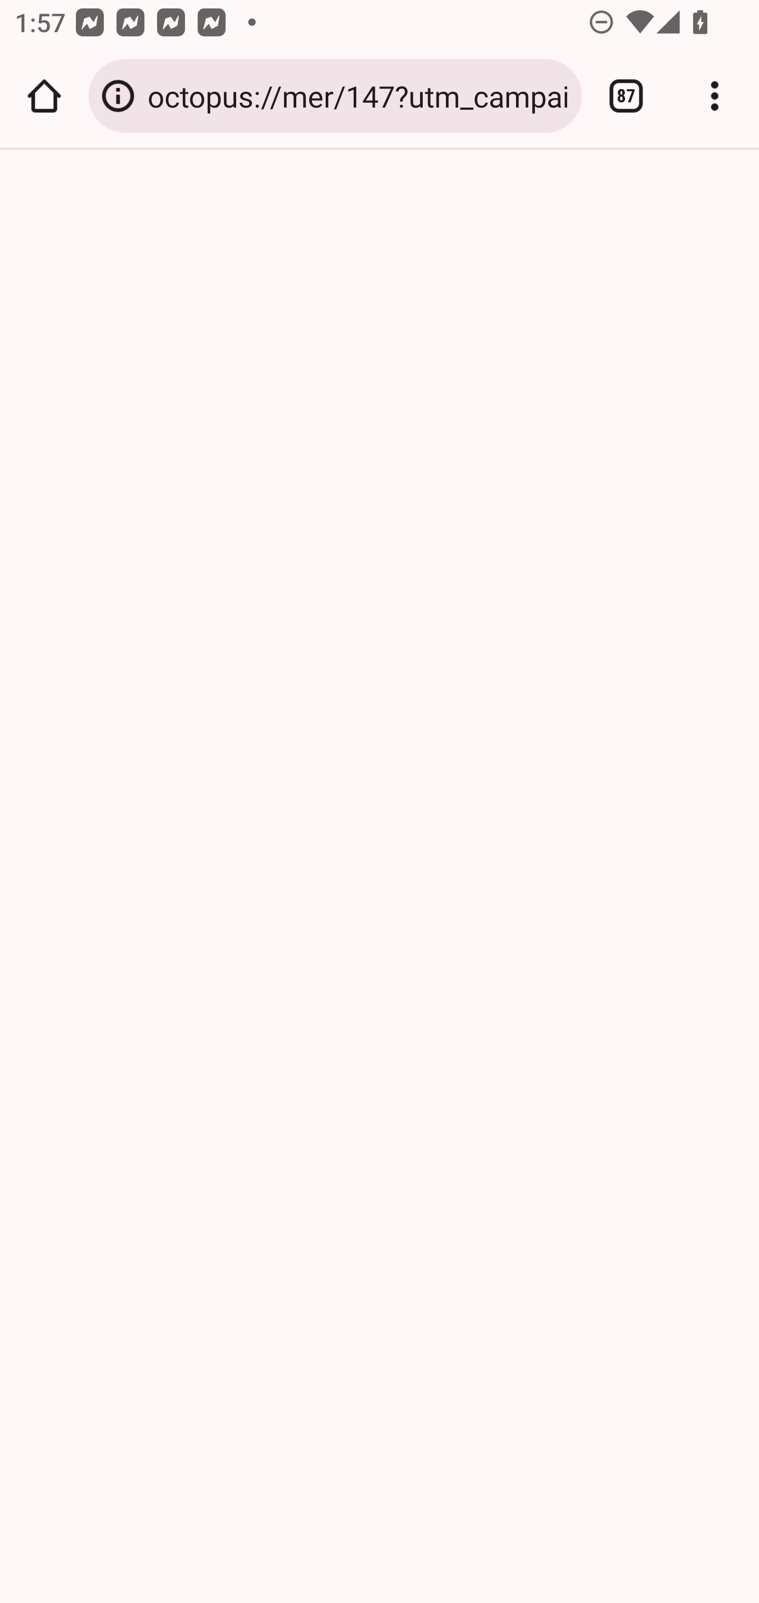  I want to click on Customize and control Google Chrome, so click(715, 96).